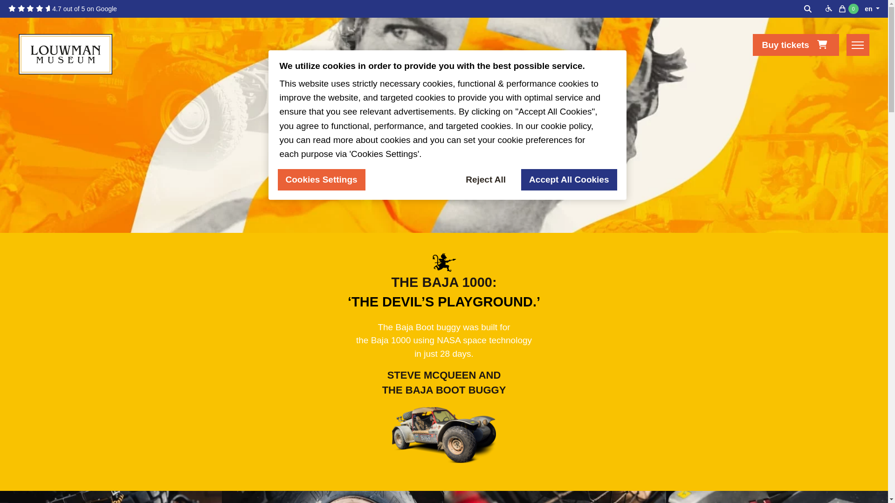  I want to click on 4.7 out of 5 on Google, so click(62, 9).